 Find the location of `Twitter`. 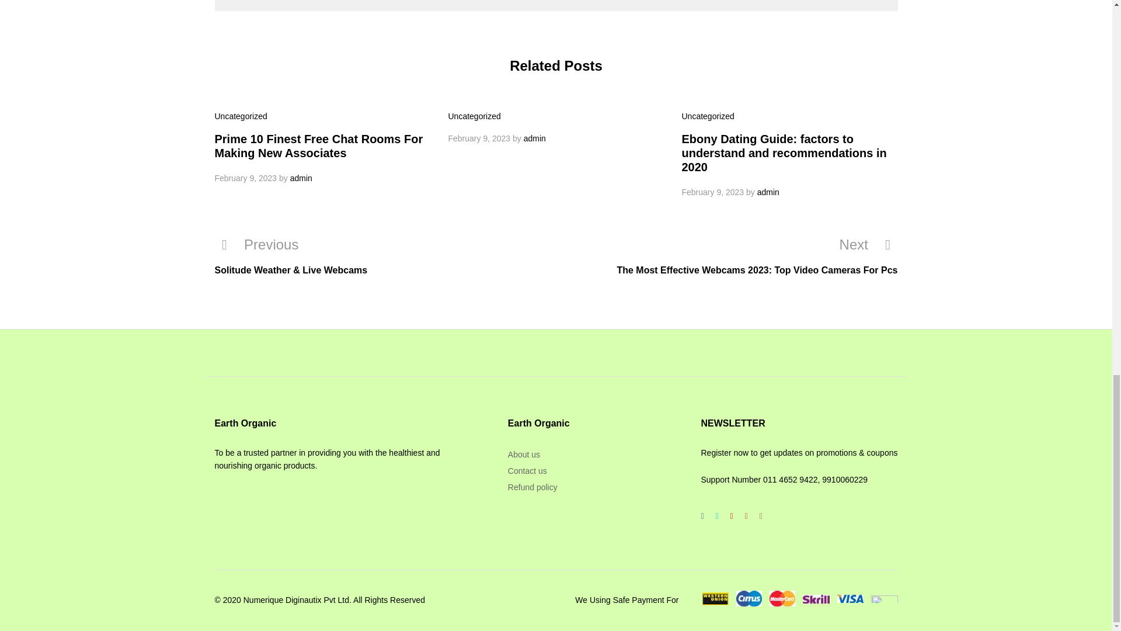

Twitter is located at coordinates (717, 515).